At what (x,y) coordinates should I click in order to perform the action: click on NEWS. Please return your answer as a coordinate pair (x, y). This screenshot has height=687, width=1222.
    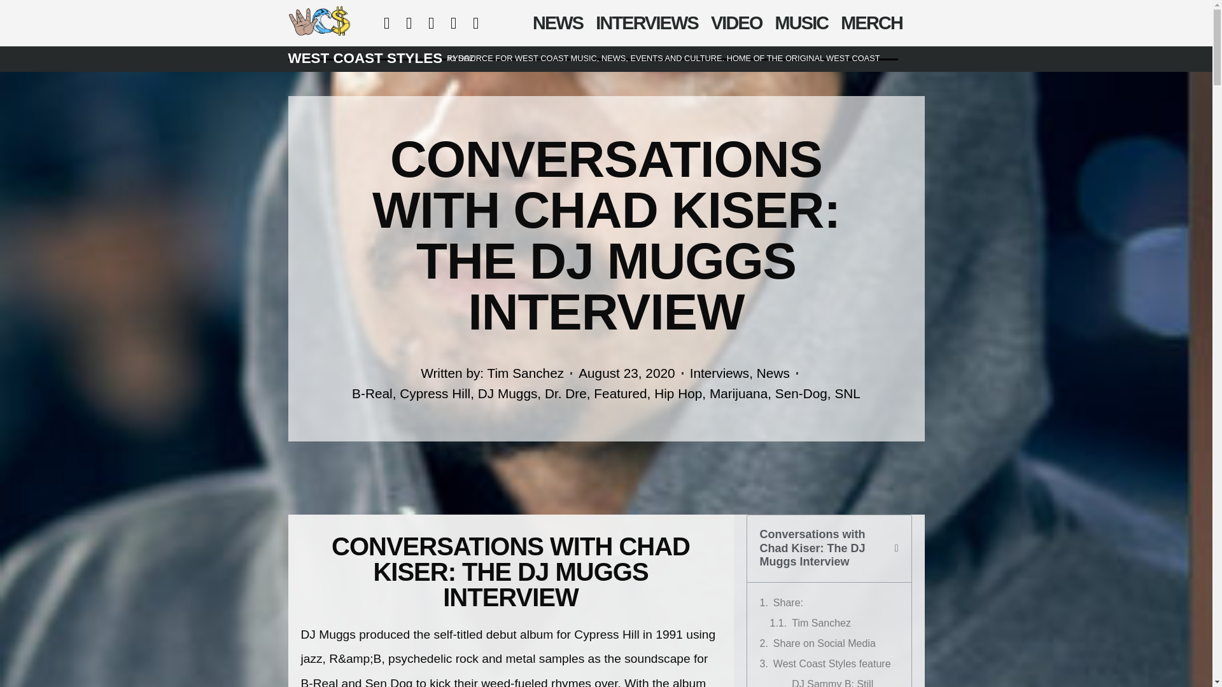
    Looking at the image, I should click on (558, 23).